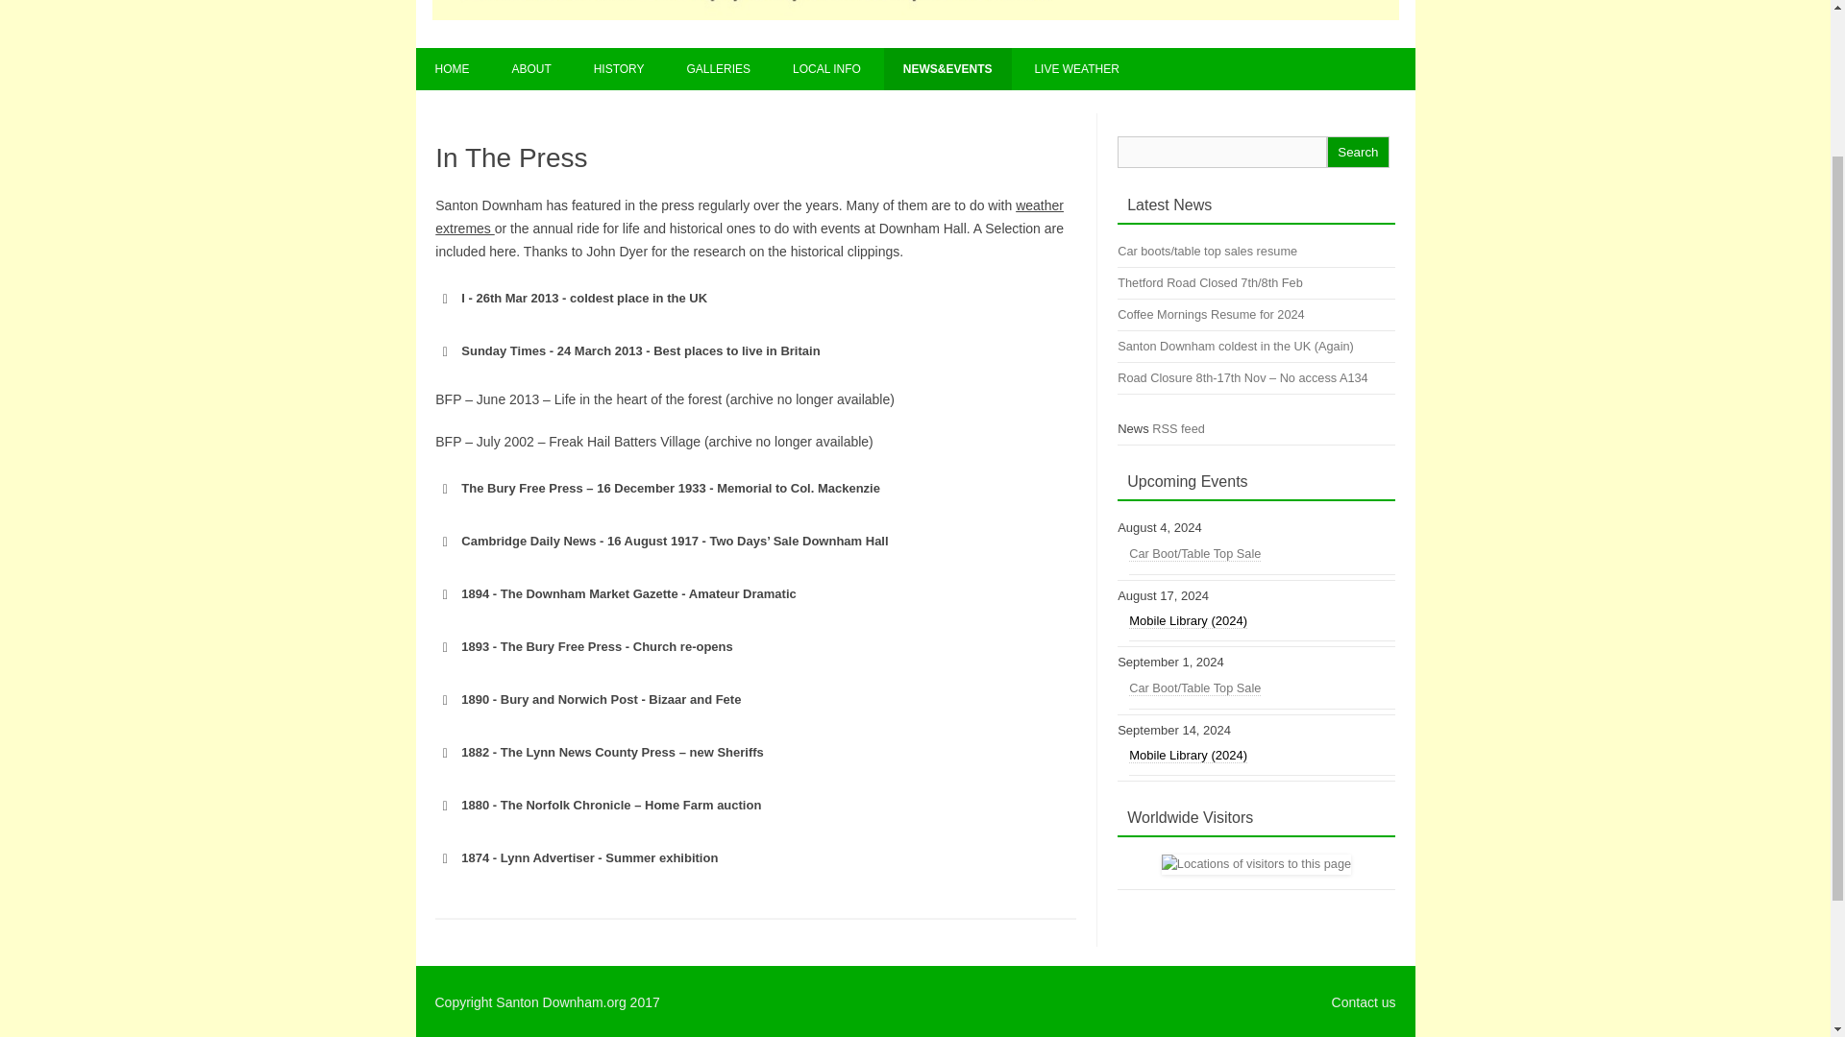 The image size is (1845, 1037). Describe the element at coordinates (915, 14) in the screenshot. I see `Santon Downham` at that location.